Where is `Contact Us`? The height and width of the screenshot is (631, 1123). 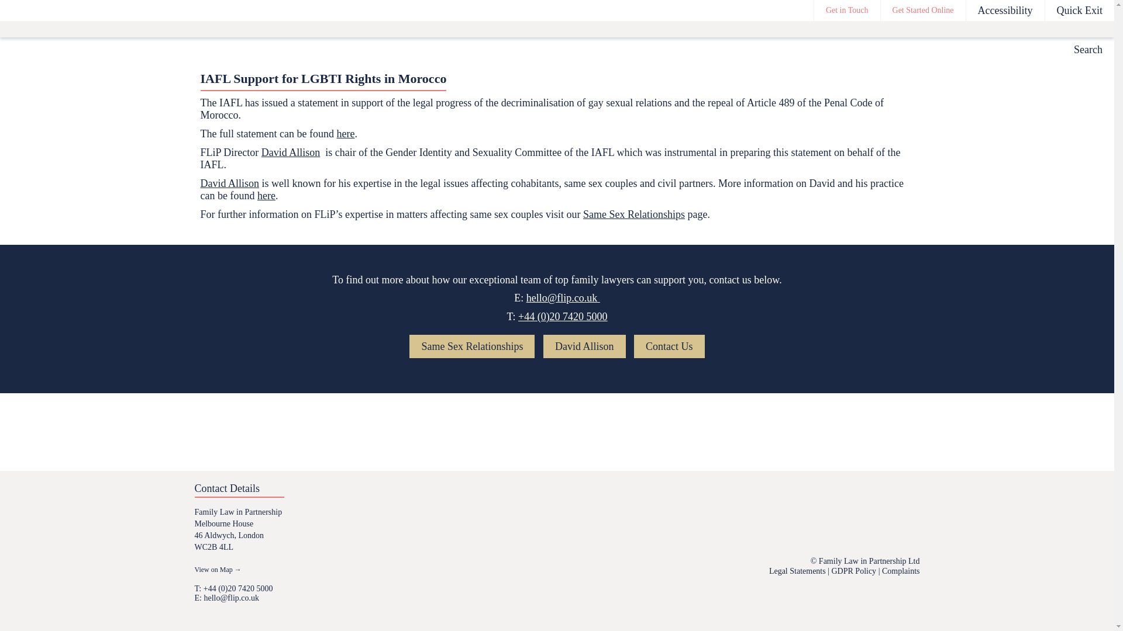
Contact Us is located at coordinates (669, 346).